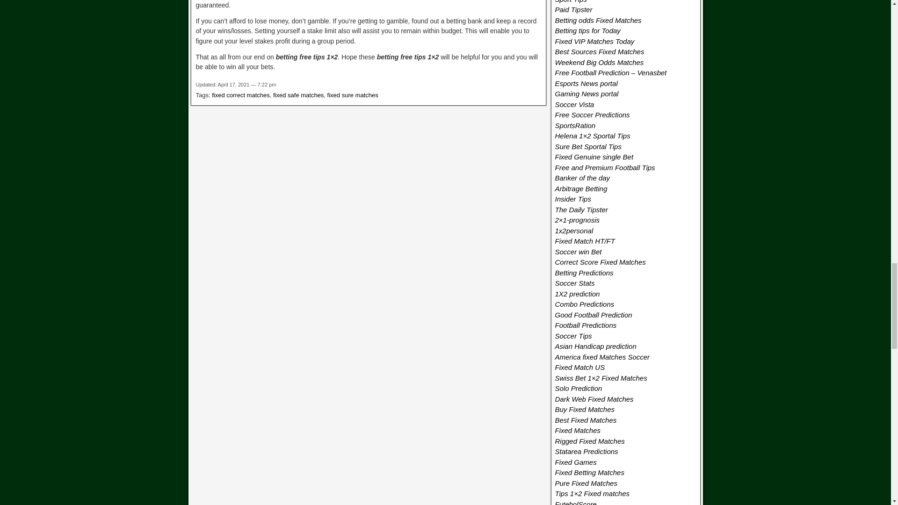 The height and width of the screenshot is (505, 898). What do you see at coordinates (241, 94) in the screenshot?
I see `fixed correct matches` at bounding box center [241, 94].